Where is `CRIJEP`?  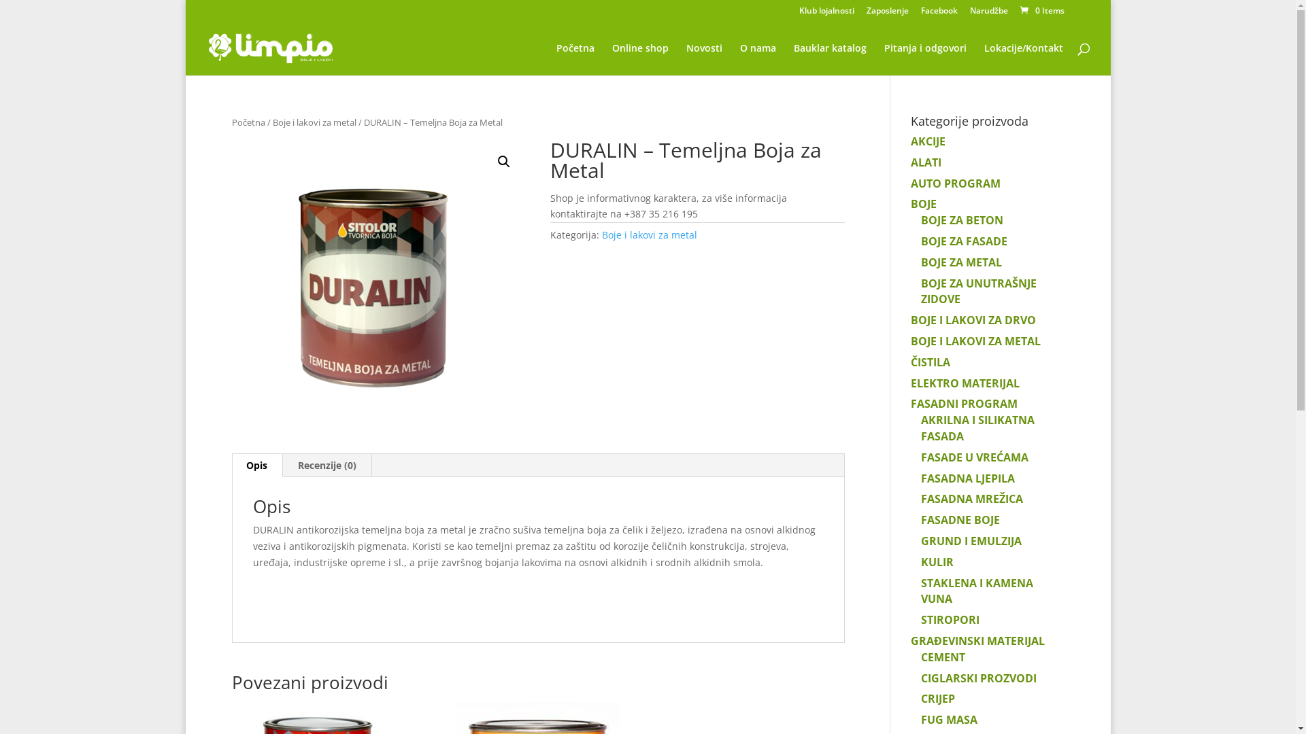 CRIJEP is located at coordinates (938, 699).